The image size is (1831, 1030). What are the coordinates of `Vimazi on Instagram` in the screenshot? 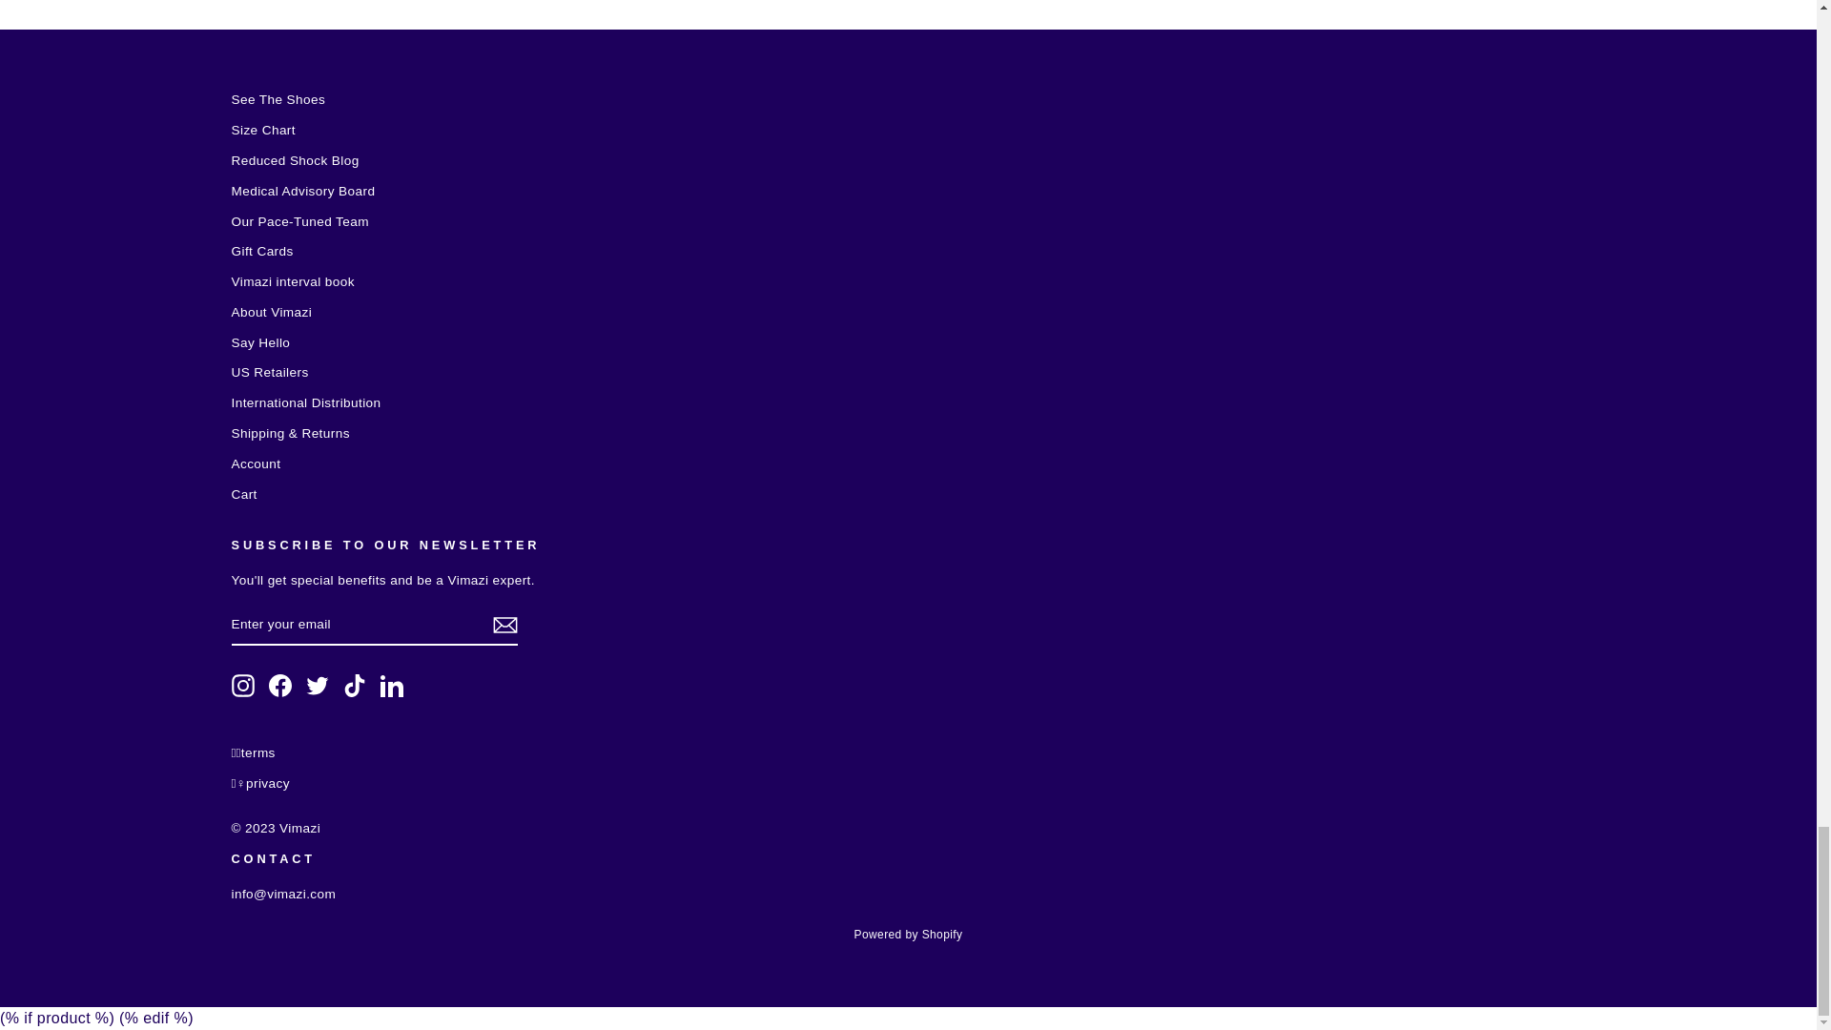 It's located at (242, 686).